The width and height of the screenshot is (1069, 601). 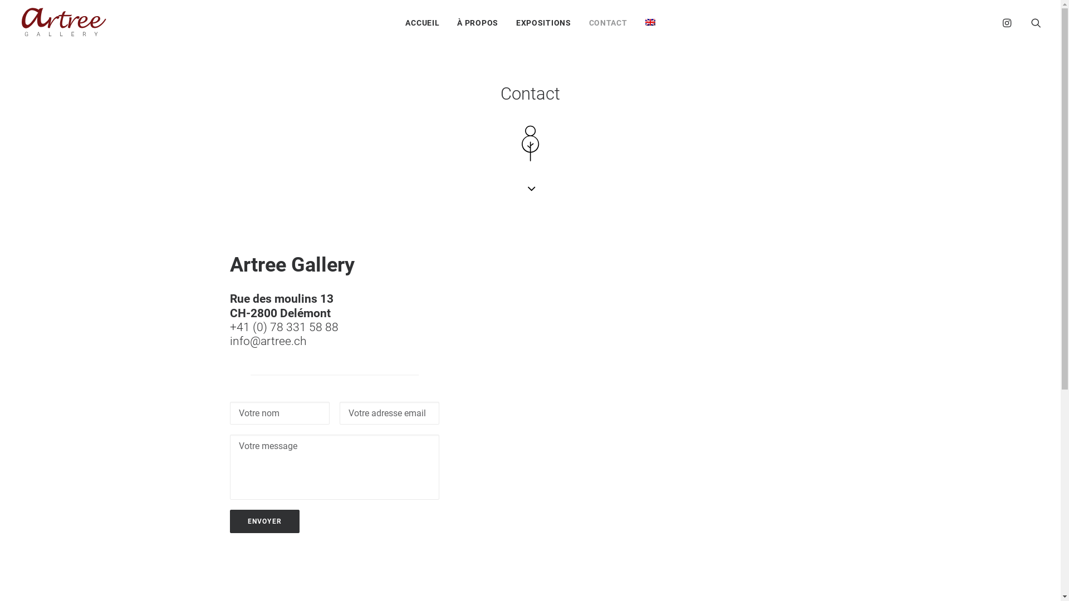 I want to click on ACCUEIL, so click(x=422, y=21).